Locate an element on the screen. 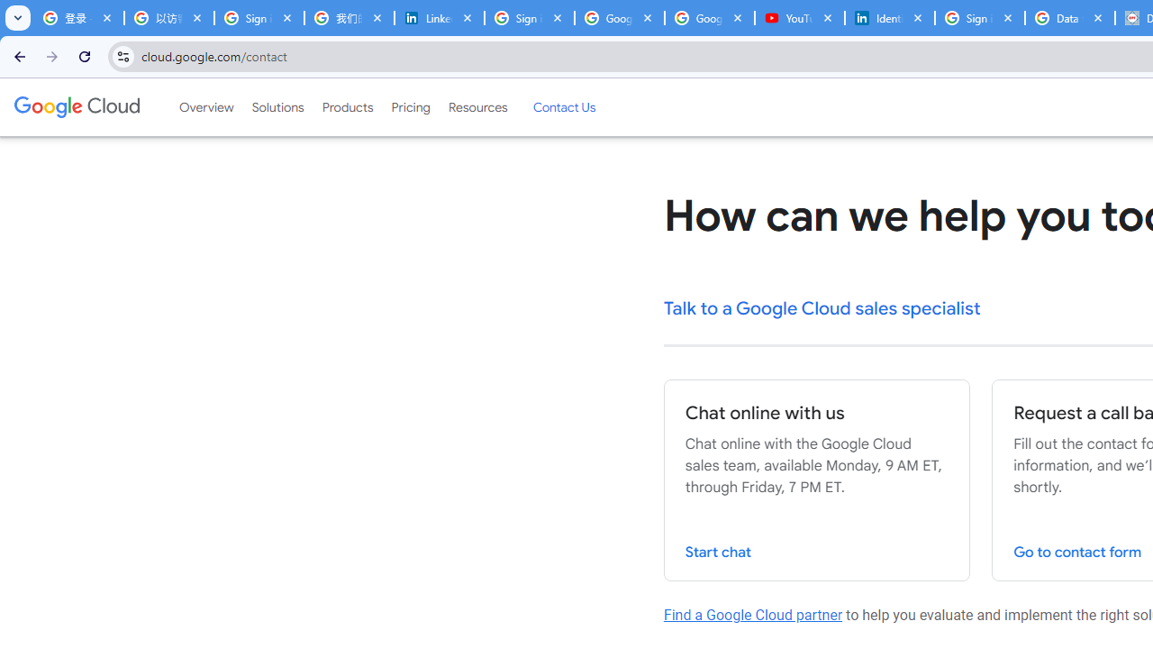  LinkedIn Privacy Policy is located at coordinates (439, 18).